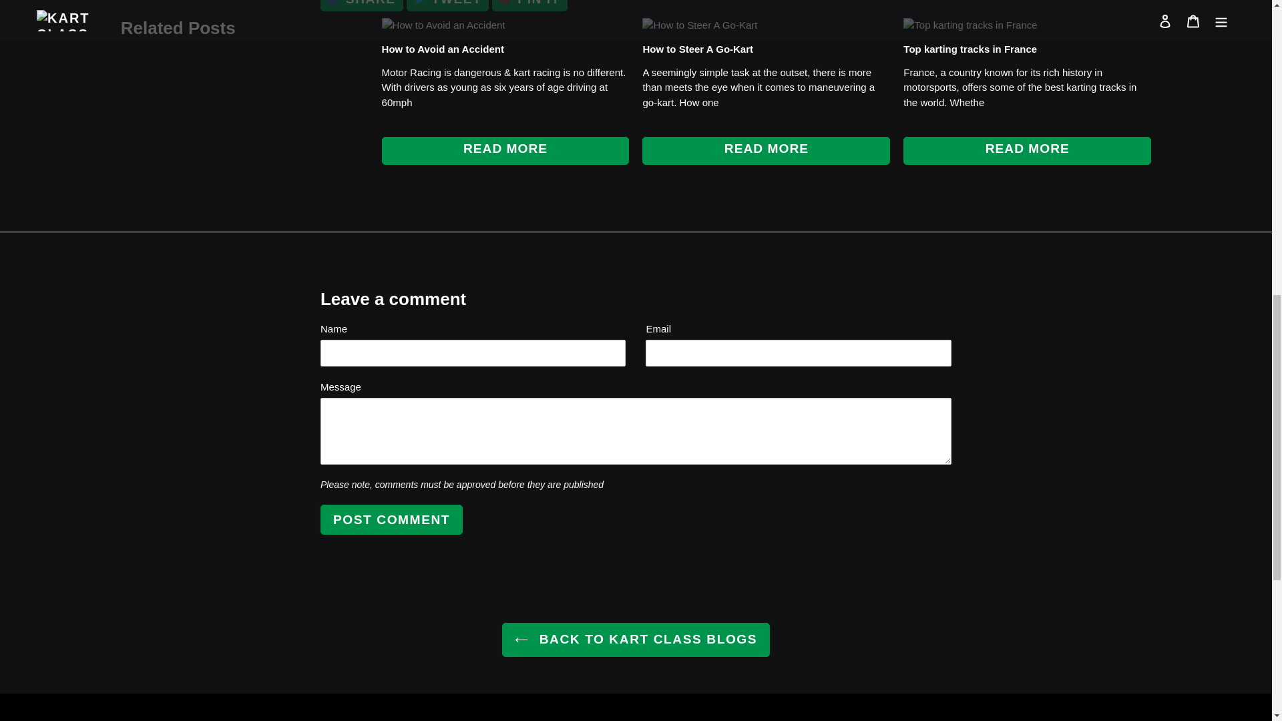  Describe the element at coordinates (1027, 151) in the screenshot. I see `READ MORE` at that location.